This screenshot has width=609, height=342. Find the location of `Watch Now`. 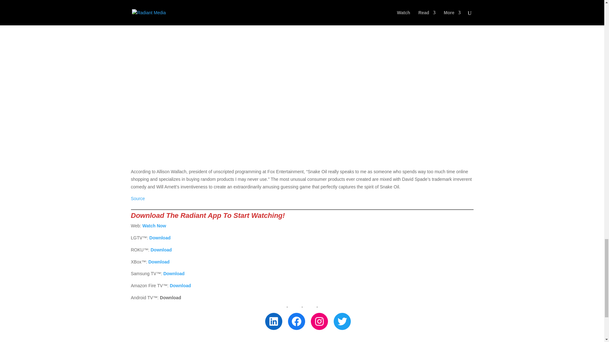

Watch Now is located at coordinates (154, 226).